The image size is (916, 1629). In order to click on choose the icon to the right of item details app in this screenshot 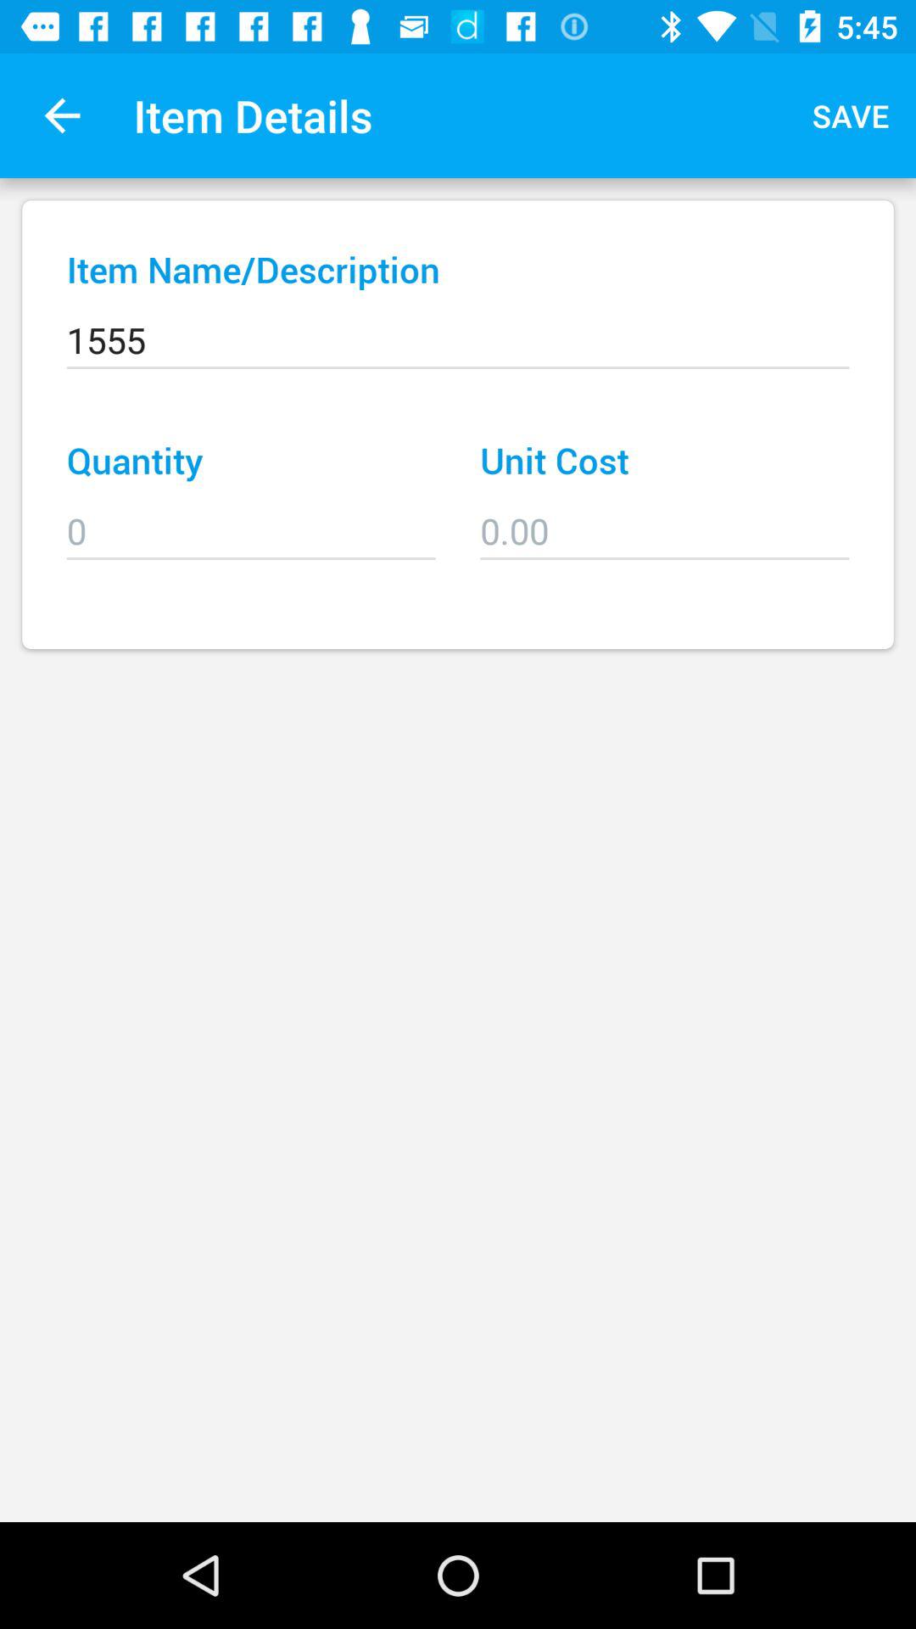, I will do `click(851, 115)`.